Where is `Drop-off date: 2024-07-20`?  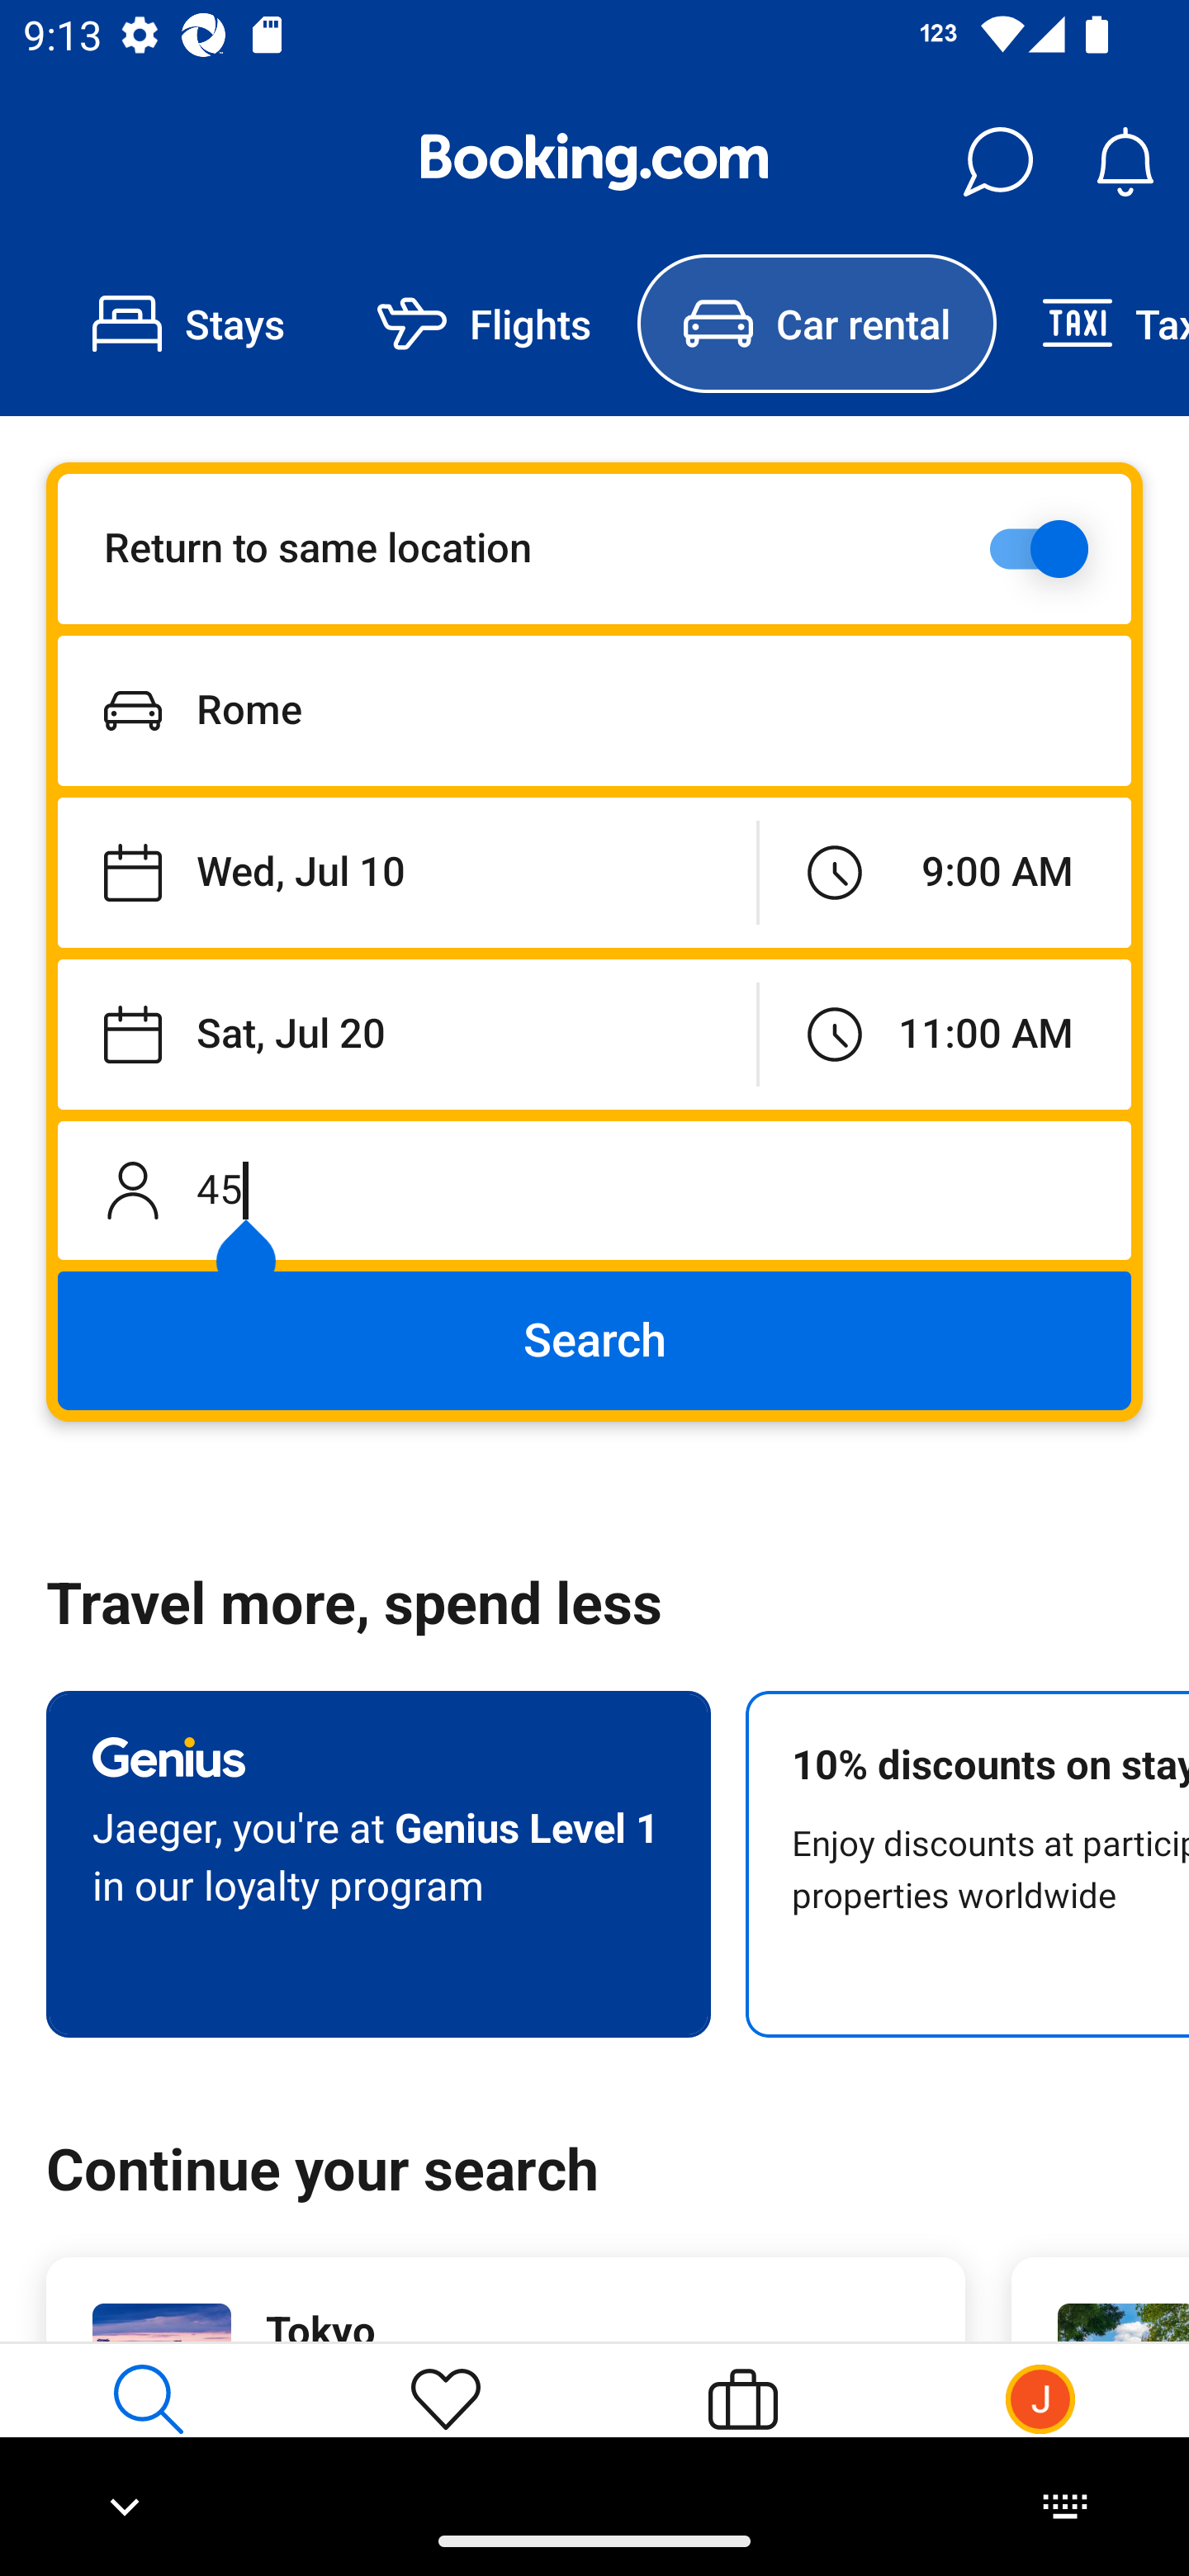 Drop-off date: 2024-07-20 is located at coordinates (406, 1034).